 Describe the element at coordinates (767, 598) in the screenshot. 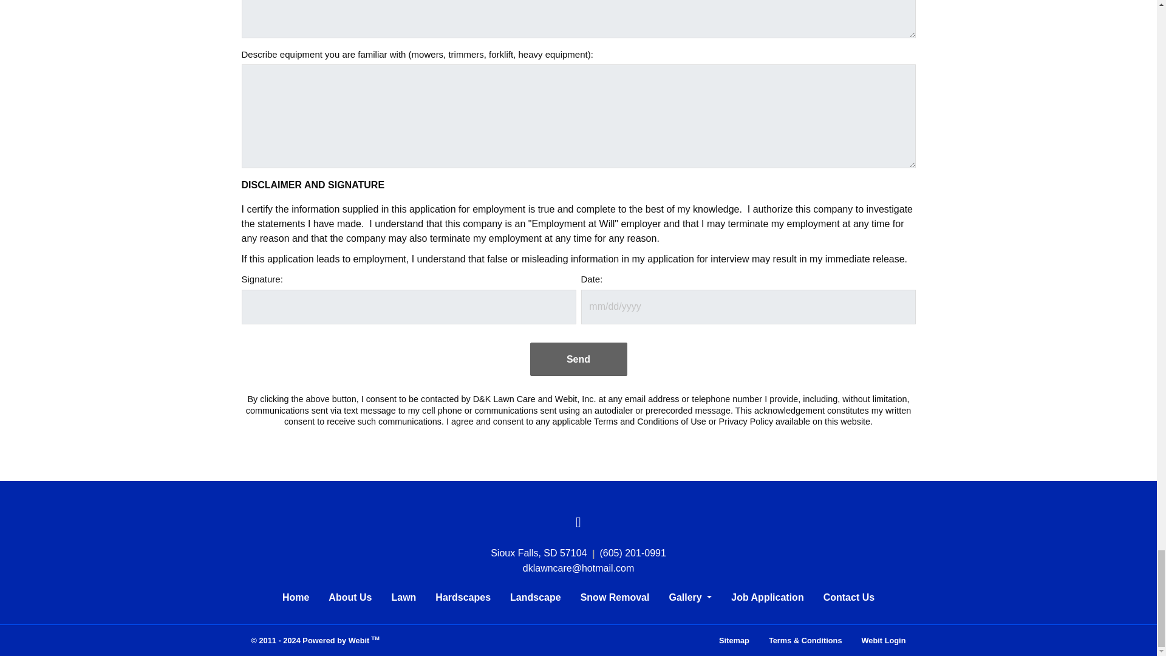

I see `Job Application` at that location.